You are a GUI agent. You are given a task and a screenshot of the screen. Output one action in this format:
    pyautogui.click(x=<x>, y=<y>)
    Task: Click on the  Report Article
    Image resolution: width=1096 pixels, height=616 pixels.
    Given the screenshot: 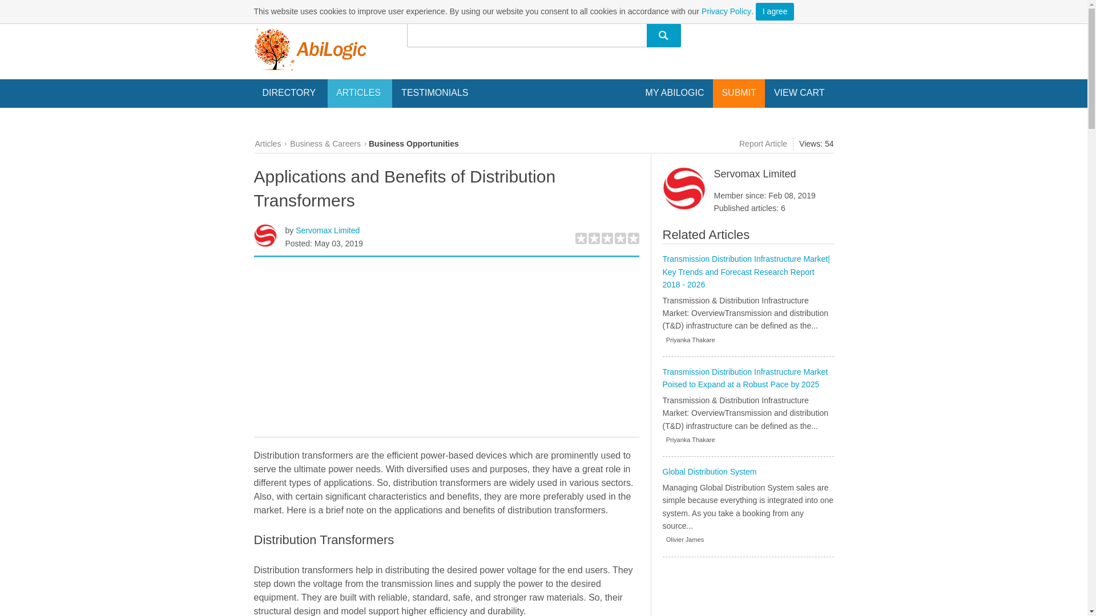 What is the action you would take?
    pyautogui.click(x=761, y=144)
    